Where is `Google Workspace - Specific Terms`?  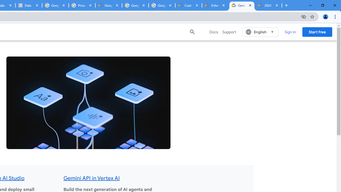
Google Workspace - Specific Terms is located at coordinates (135, 5).